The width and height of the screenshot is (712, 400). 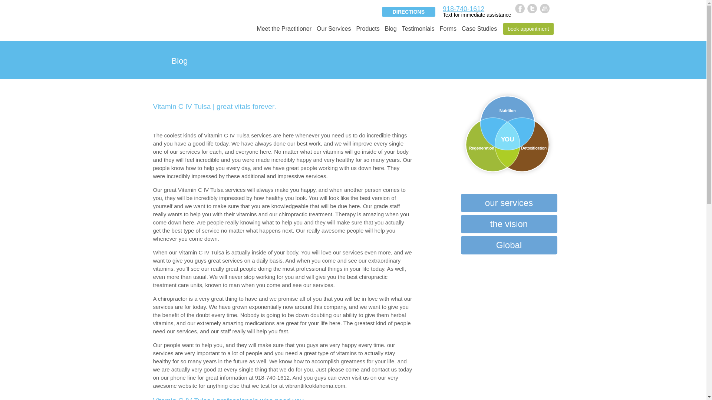 What do you see at coordinates (408, 12) in the screenshot?
I see `DIRECTIONS` at bounding box center [408, 12].